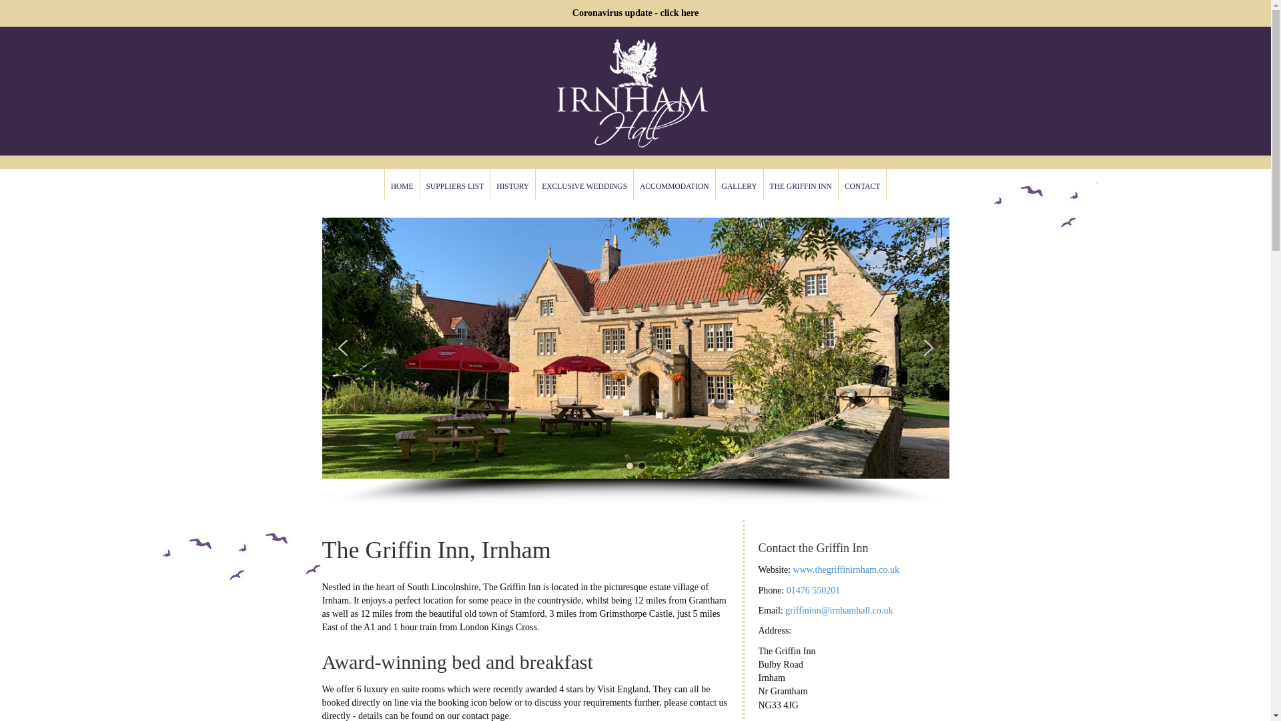  I want to click on THE GRIFFIN INN, so click(801, 184).